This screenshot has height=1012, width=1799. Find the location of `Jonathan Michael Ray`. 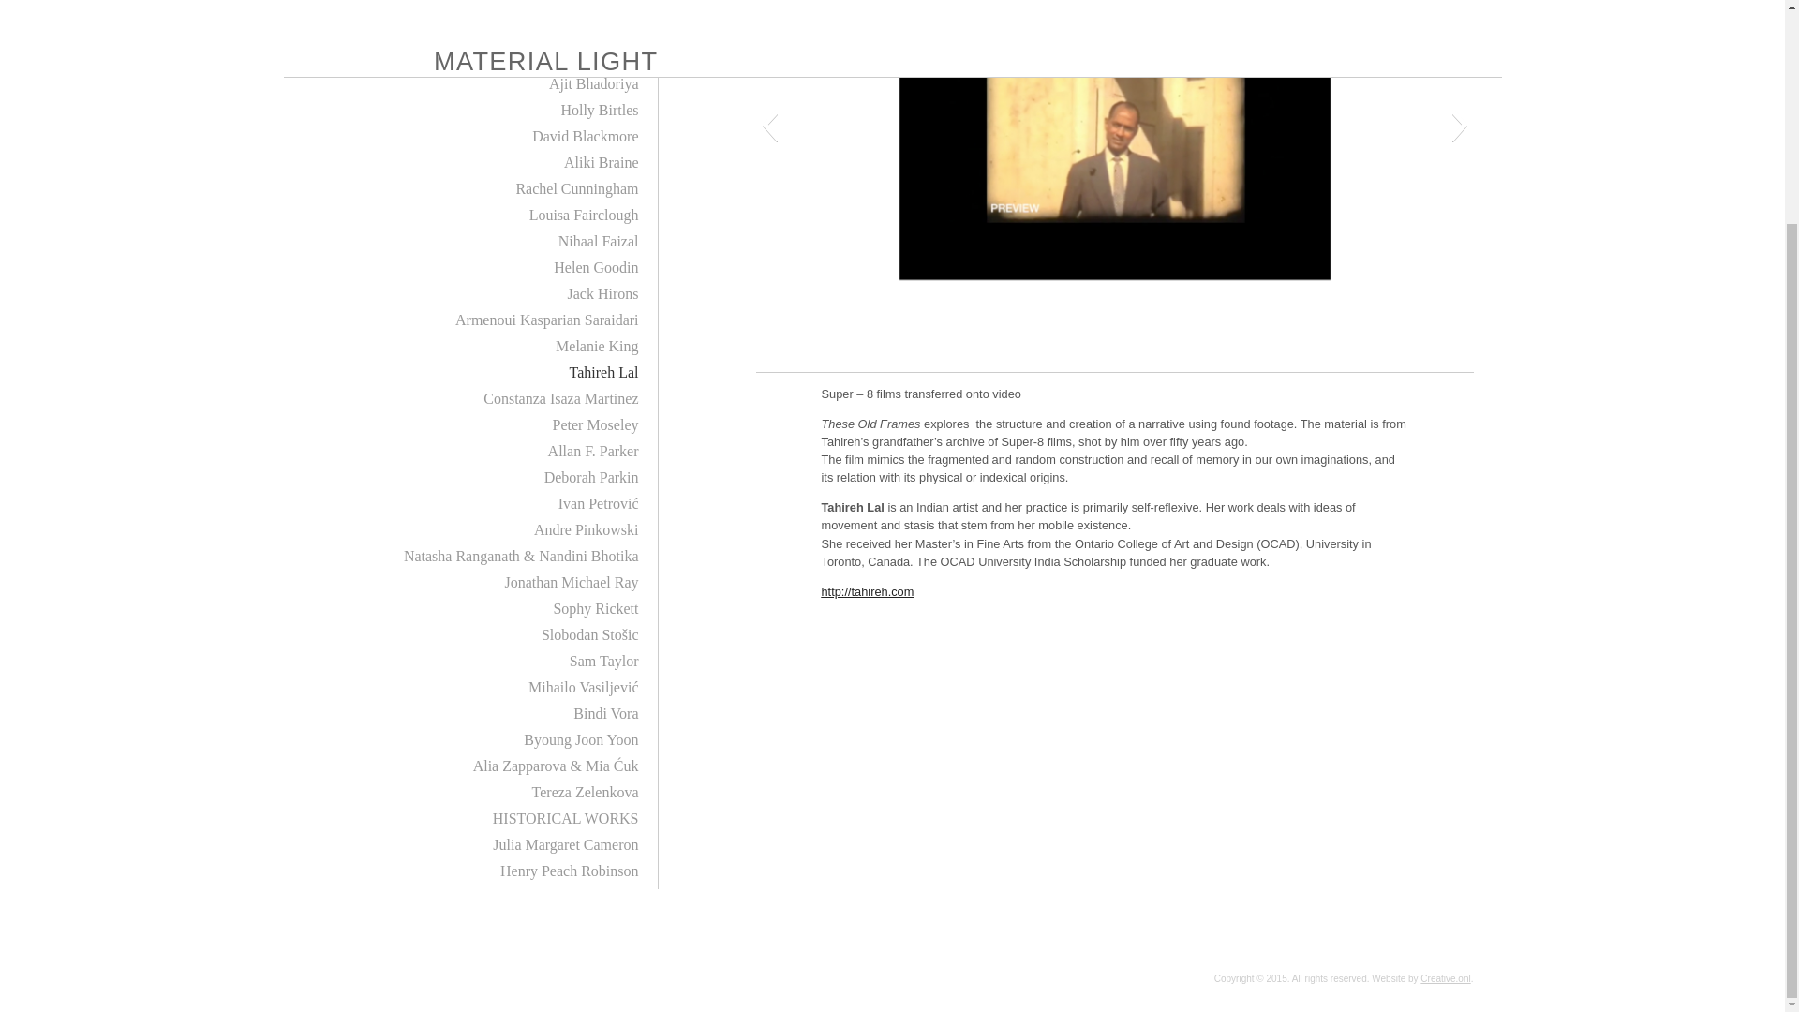

Jonathan Michael Ray is located at coordinates (571, 582).